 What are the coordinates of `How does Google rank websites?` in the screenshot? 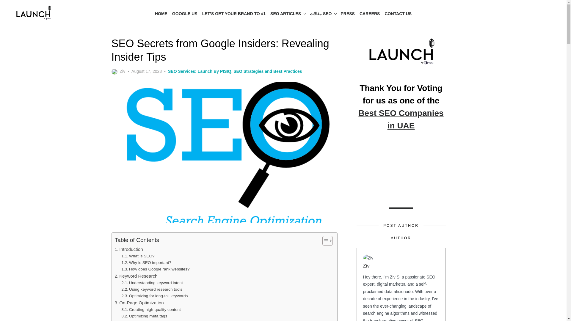 It's located at (155, 269).